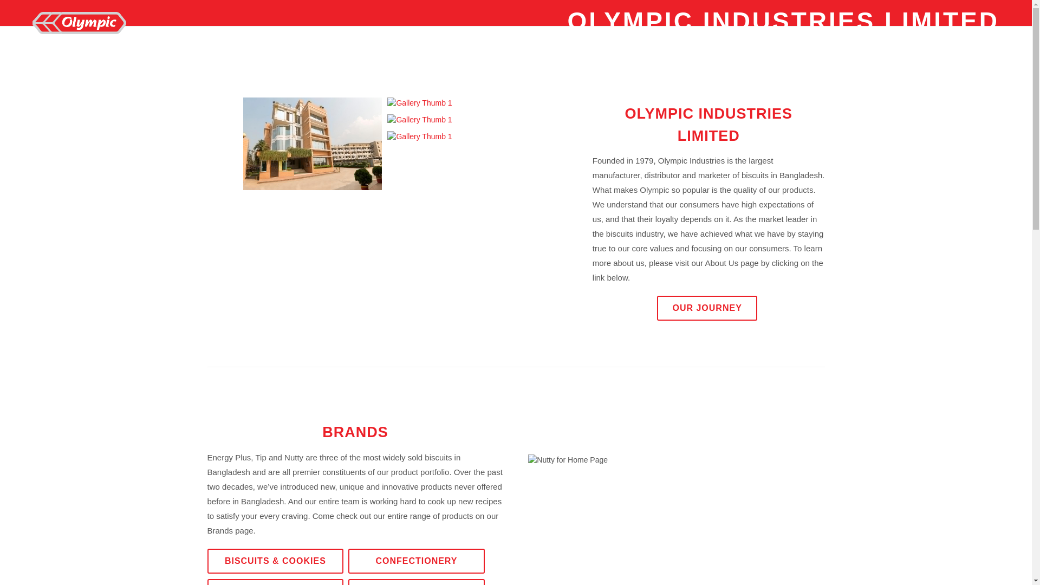 This screenshot has height=585, width=1040. Describe the element at coordinates (778, 68) in the screenshot. I see `EXPORTS` at that location.